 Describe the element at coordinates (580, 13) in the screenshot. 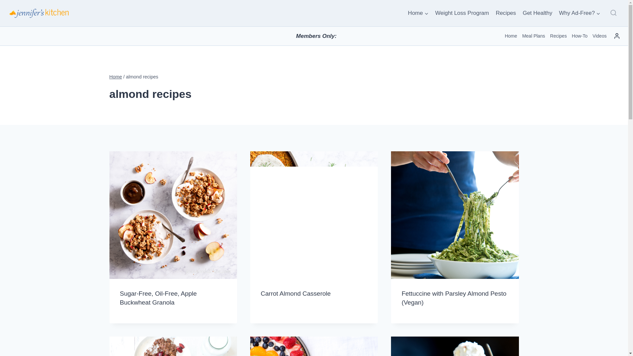

I see `Why Ad-Free?` at that location.